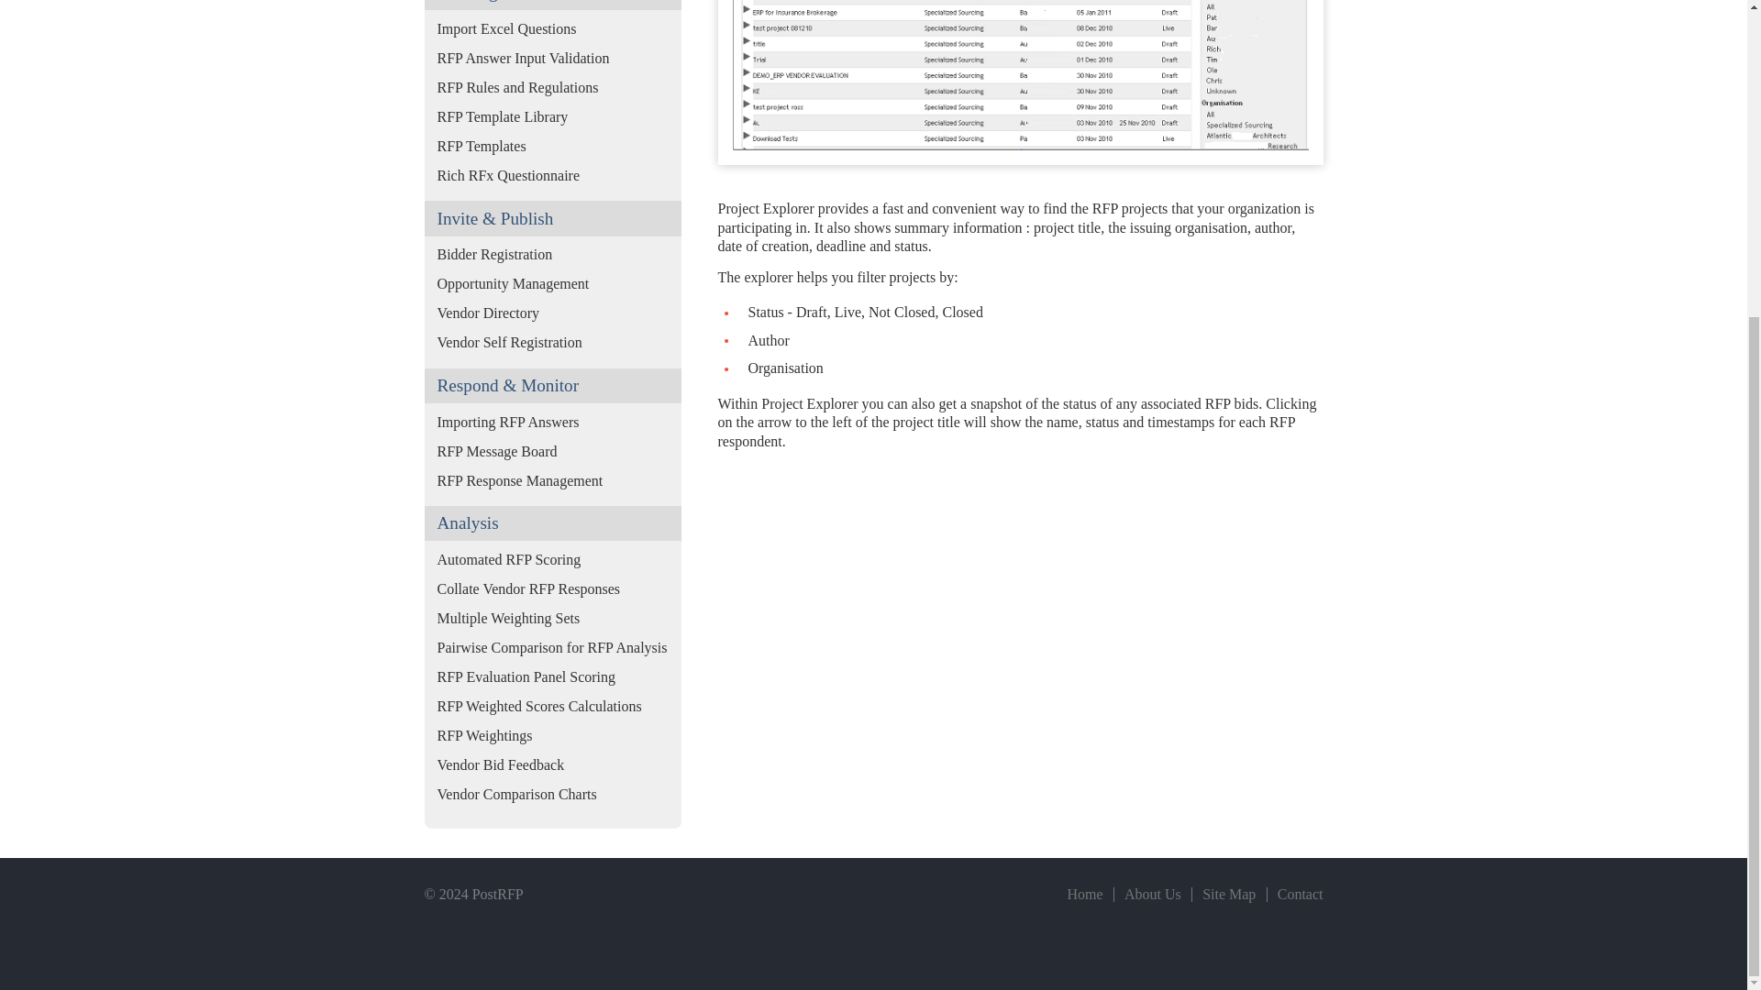 Image resolution: width=1761 pixels, height=990 pixels. Describe the element at coordinates (552, 284) in the screenshot. I see `Opportunity Management` at that location.